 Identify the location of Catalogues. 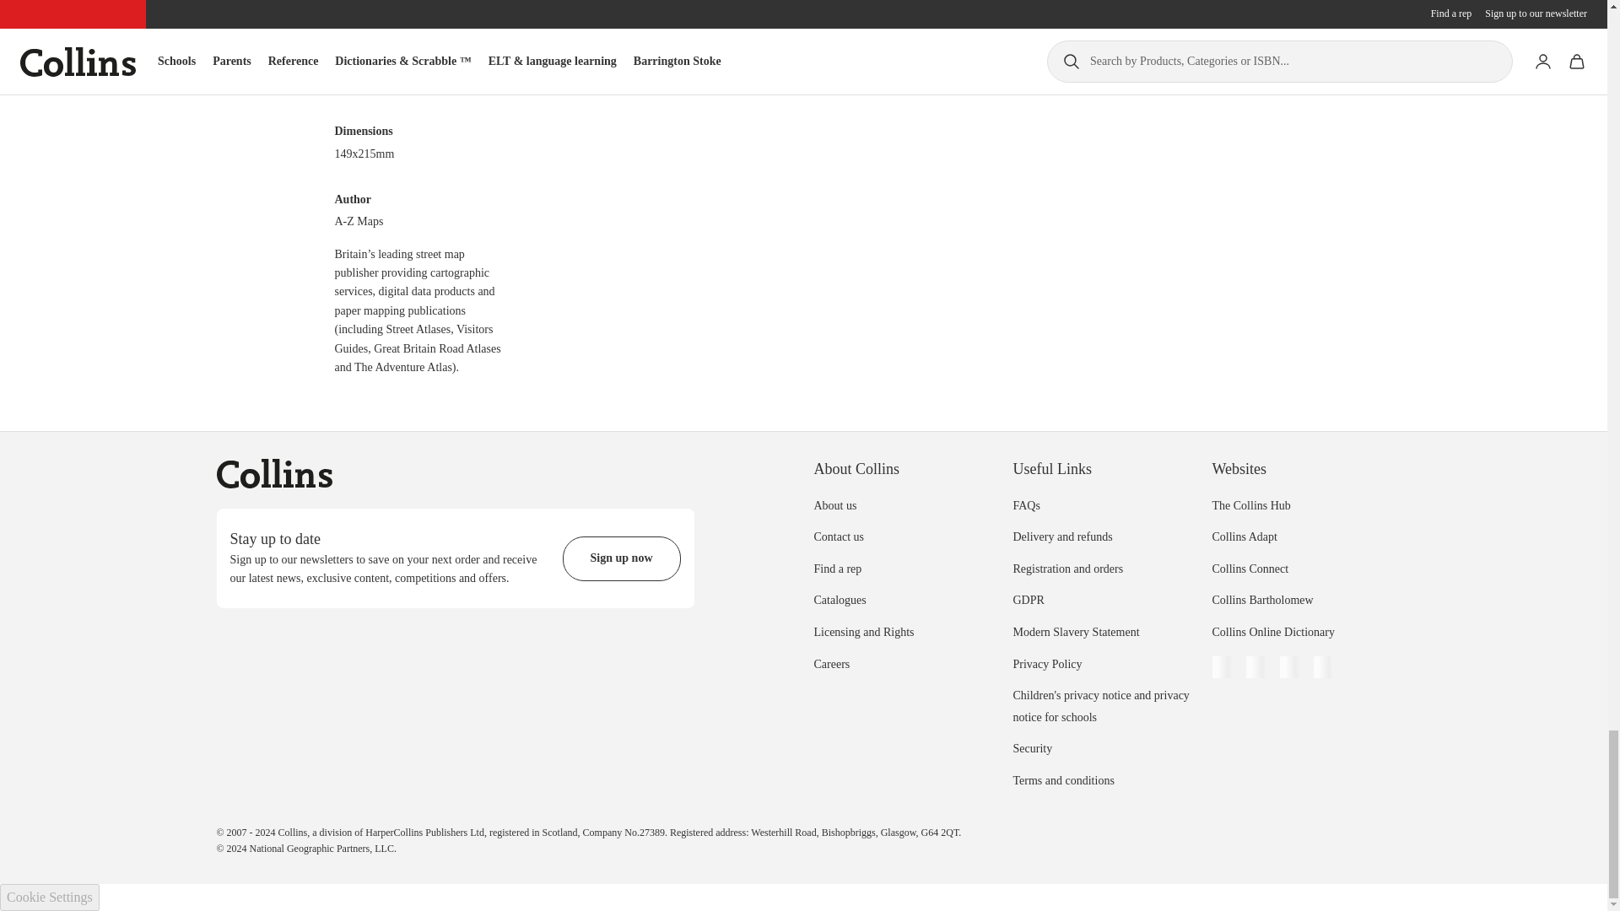
(839, 601).